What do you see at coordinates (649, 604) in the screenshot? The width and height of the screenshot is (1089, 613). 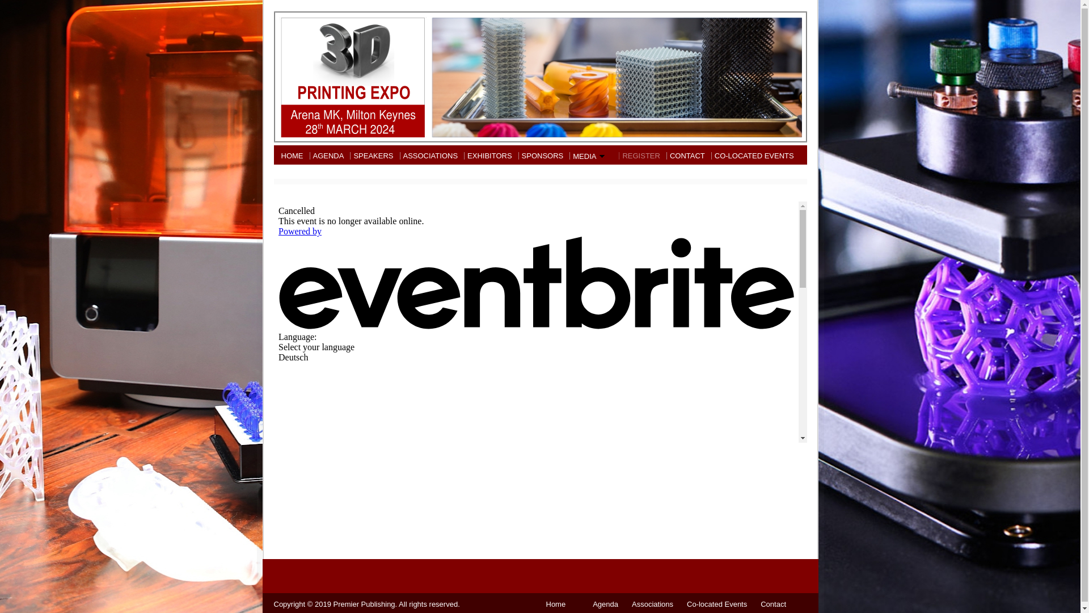 I see `Associations` at bounding box center [649, 604].